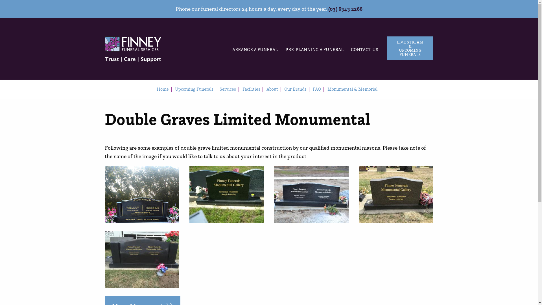  What do you see at coordinates (317, 90) in the screenshot?
I see `FAQ` at bounding box center [317, 90].